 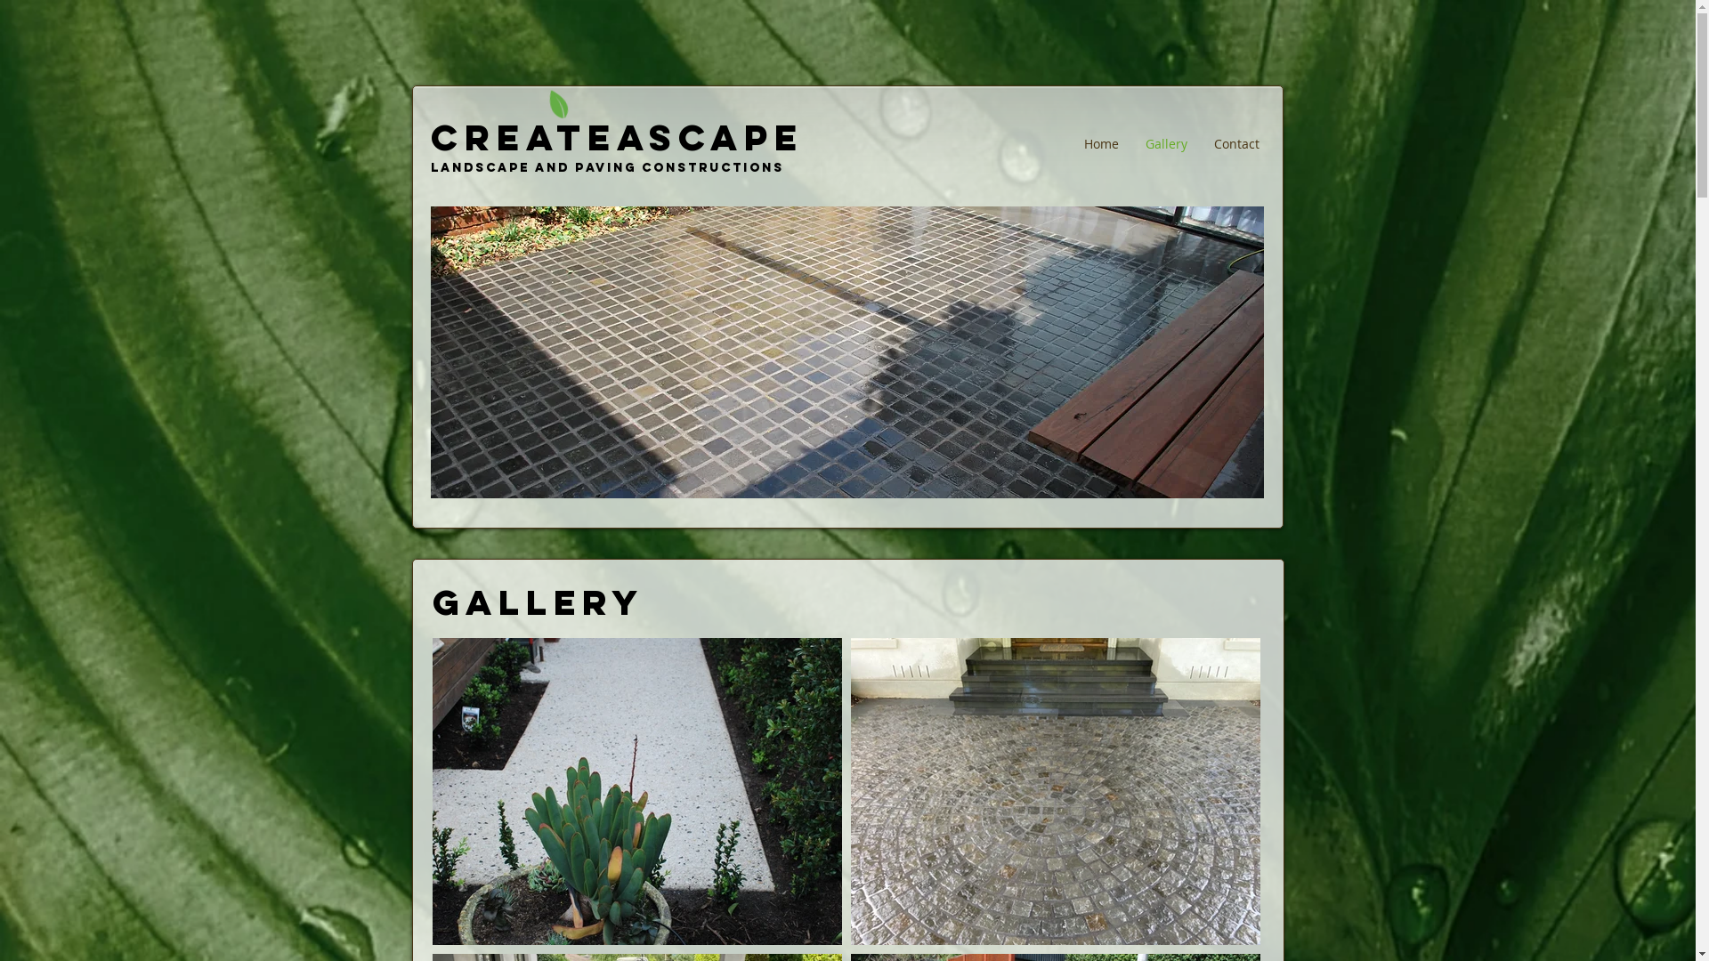 What do you see at coordinates (1100, 144) in the screenshot?
I see `Home` at bounding box center [1100, 144].